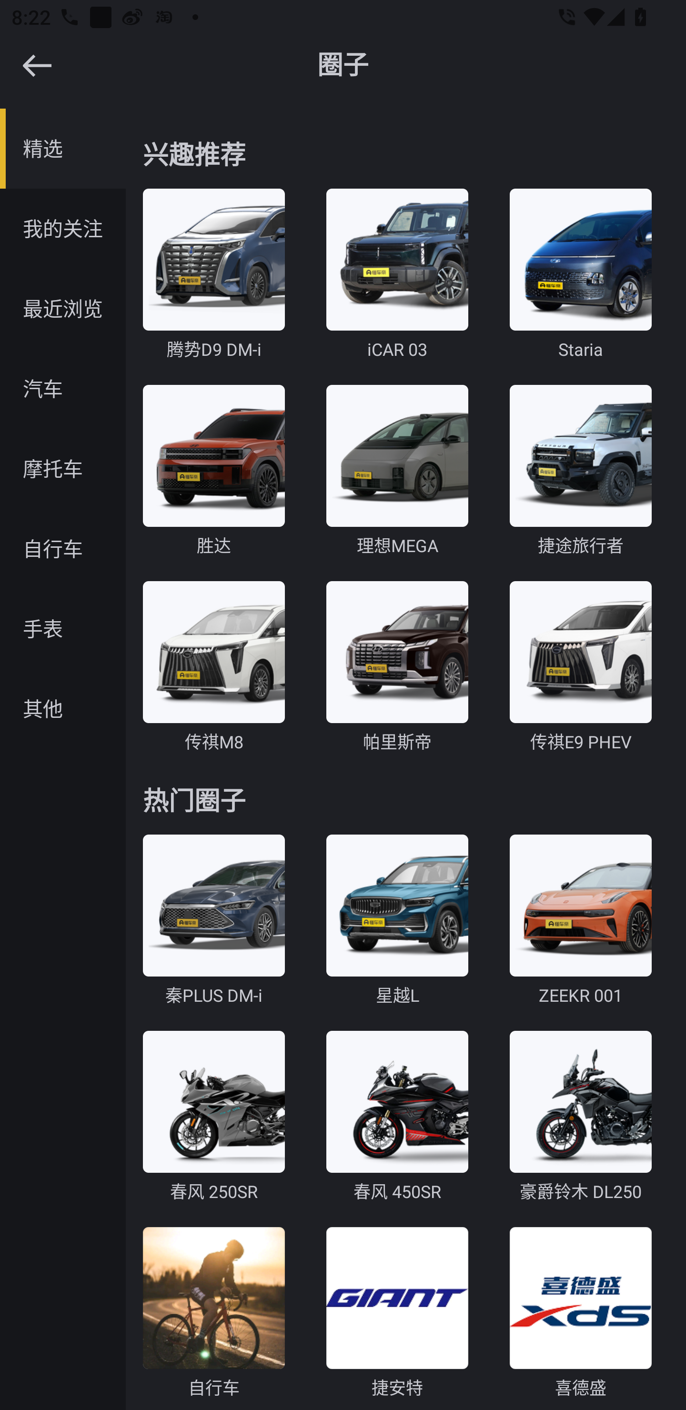  What do you see at coordinates (397, 667) in the screenshot?
I see `帕里斯帝` at bounding box center [397, 667].